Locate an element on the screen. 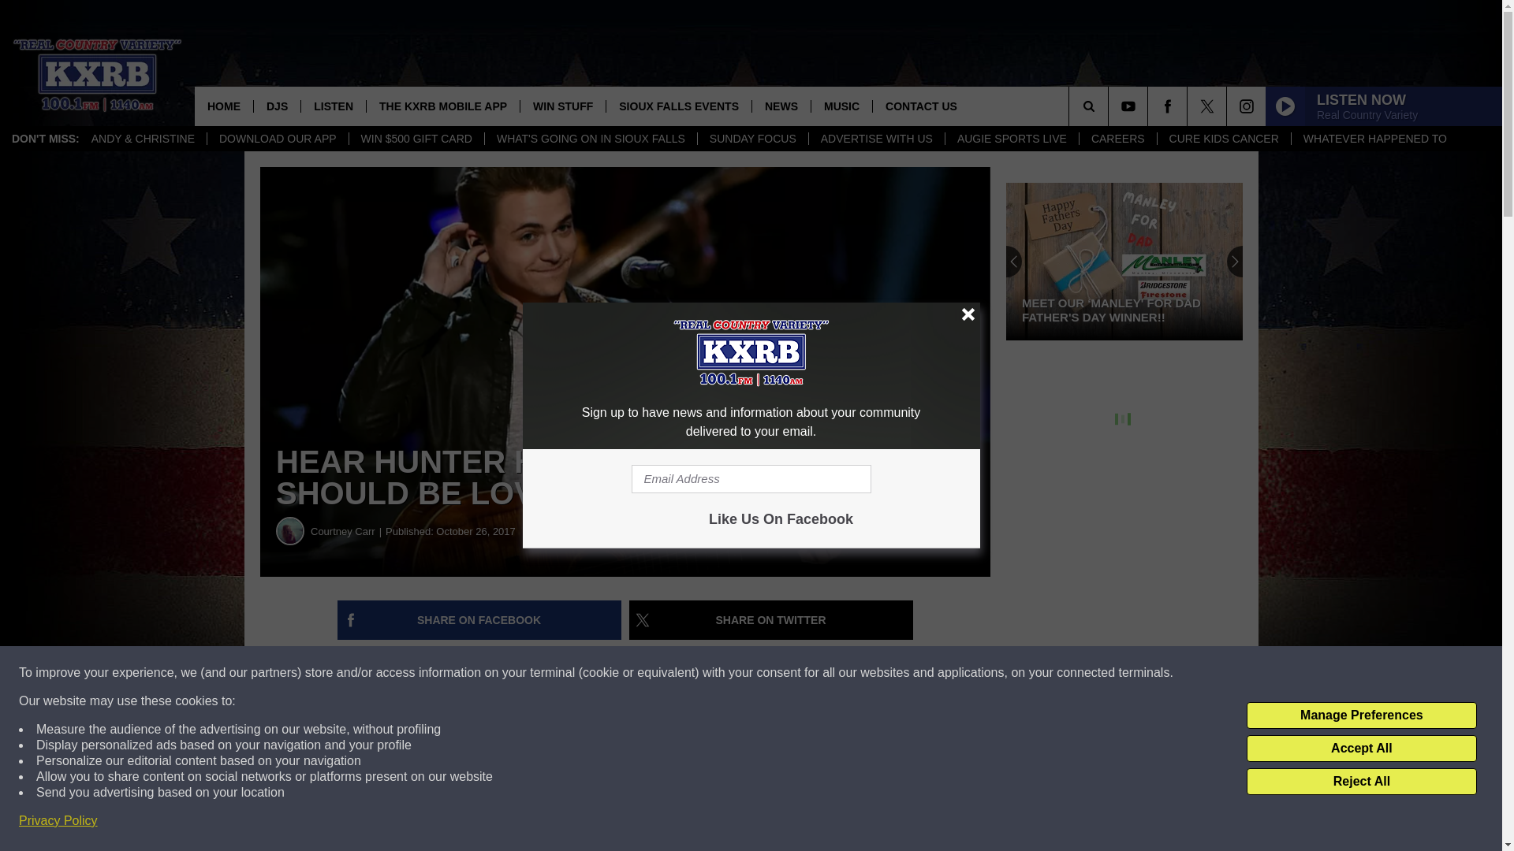 Image resolution: width=1514 pixels, height=851 pixels. WHATEVER HAPPENED TO is located at coordinates (1375, 139).